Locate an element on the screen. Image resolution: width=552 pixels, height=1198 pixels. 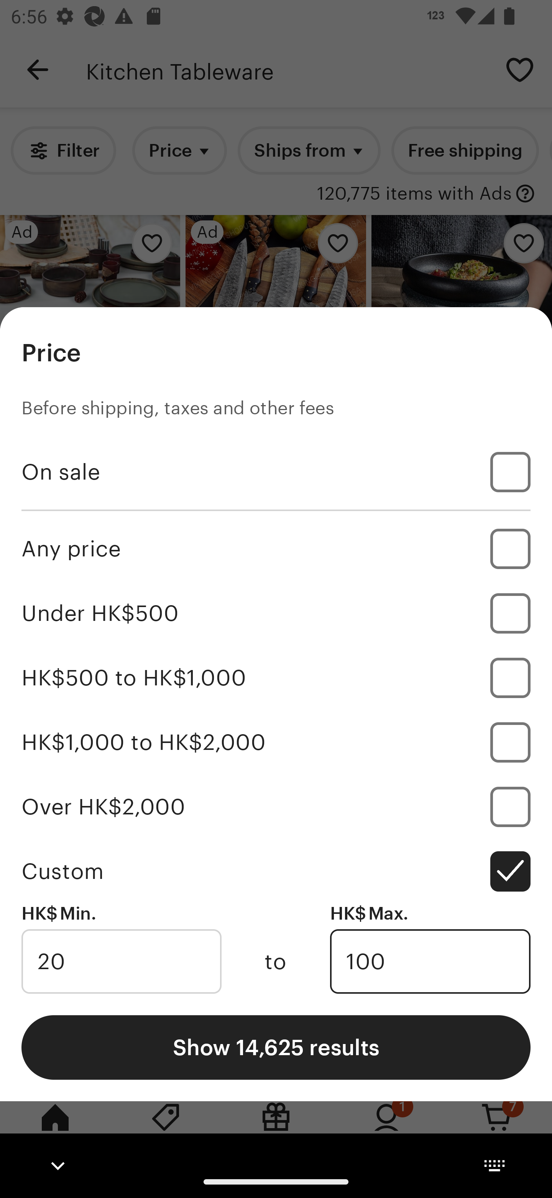
100 is located at coordinates (430, 961).